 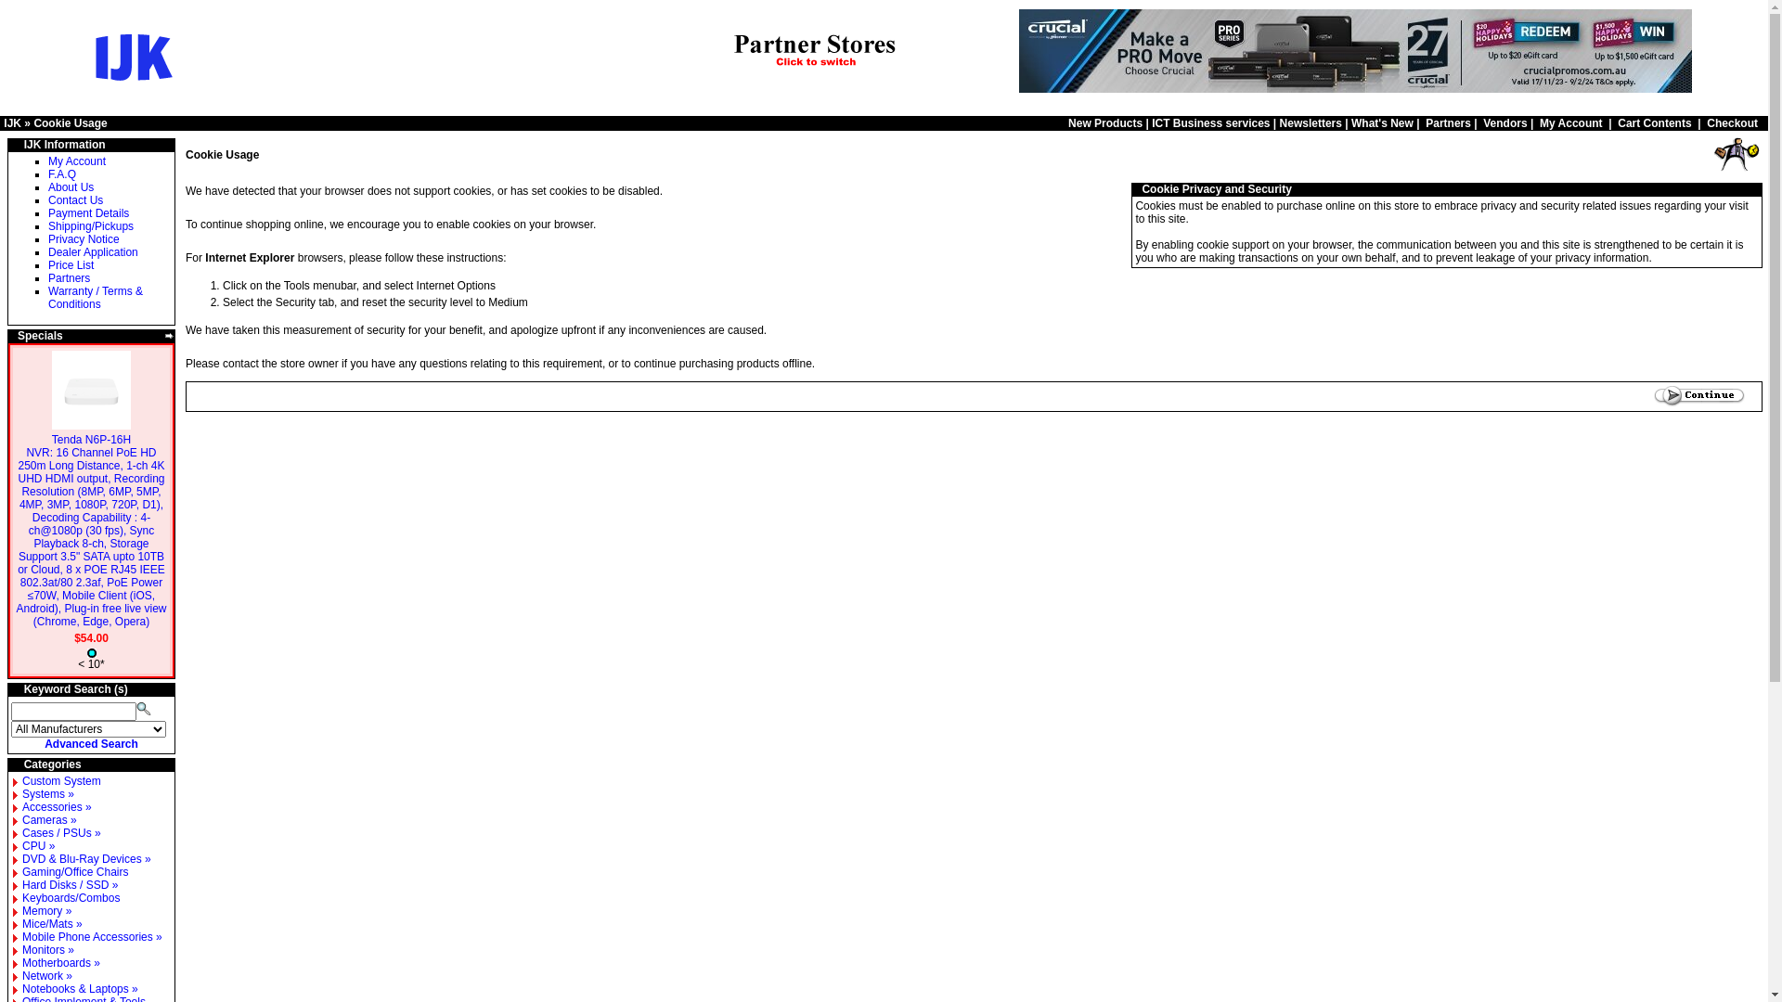 What do you see at coordinates (77, 161) in the screenshot?
I see `My Account` at bounding box center [77, 161].